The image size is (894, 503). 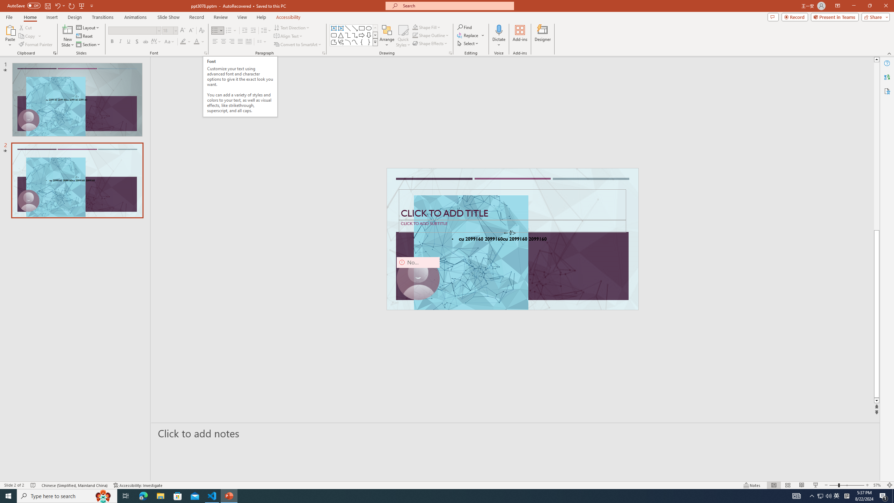 I want to click on Increase Indent, so click(x=254, y=31).